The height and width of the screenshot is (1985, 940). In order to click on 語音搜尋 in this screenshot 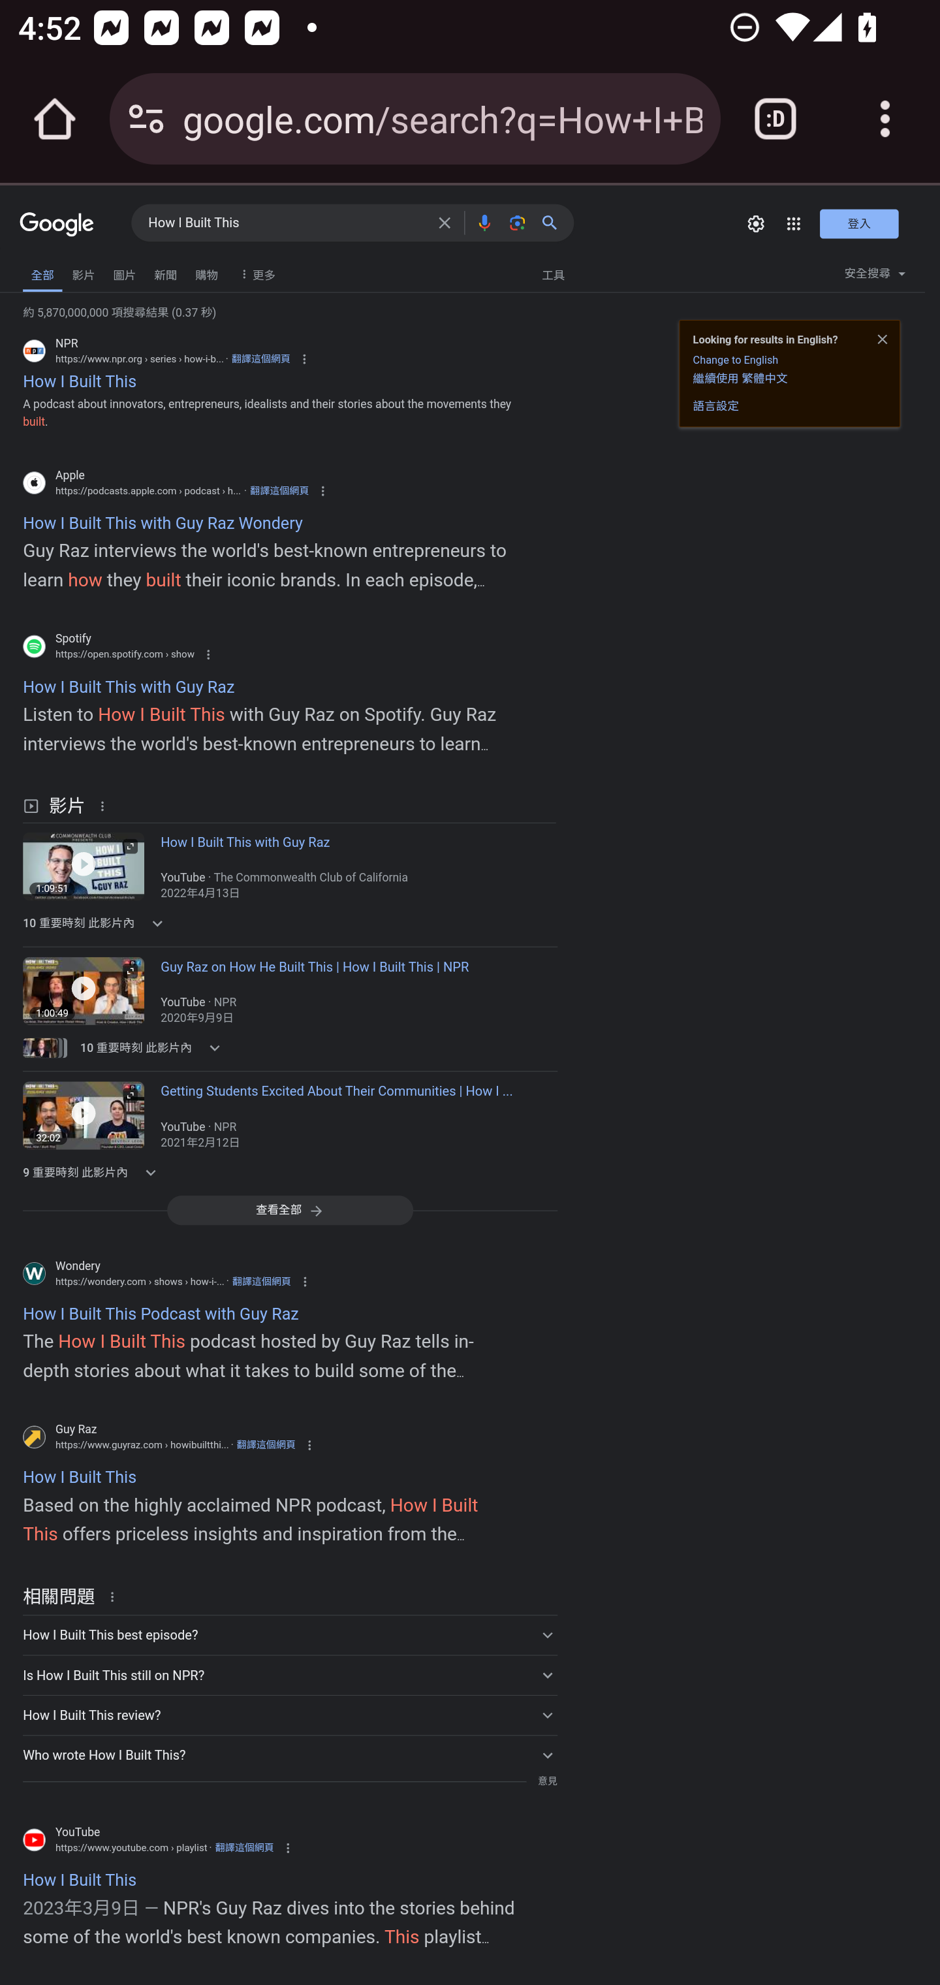, I will do `click(484, 222)`.